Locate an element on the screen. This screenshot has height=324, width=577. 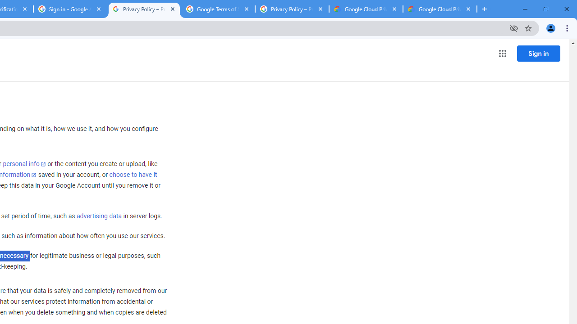
Sign in - Google Accounts is located at coordinates (70, 9).